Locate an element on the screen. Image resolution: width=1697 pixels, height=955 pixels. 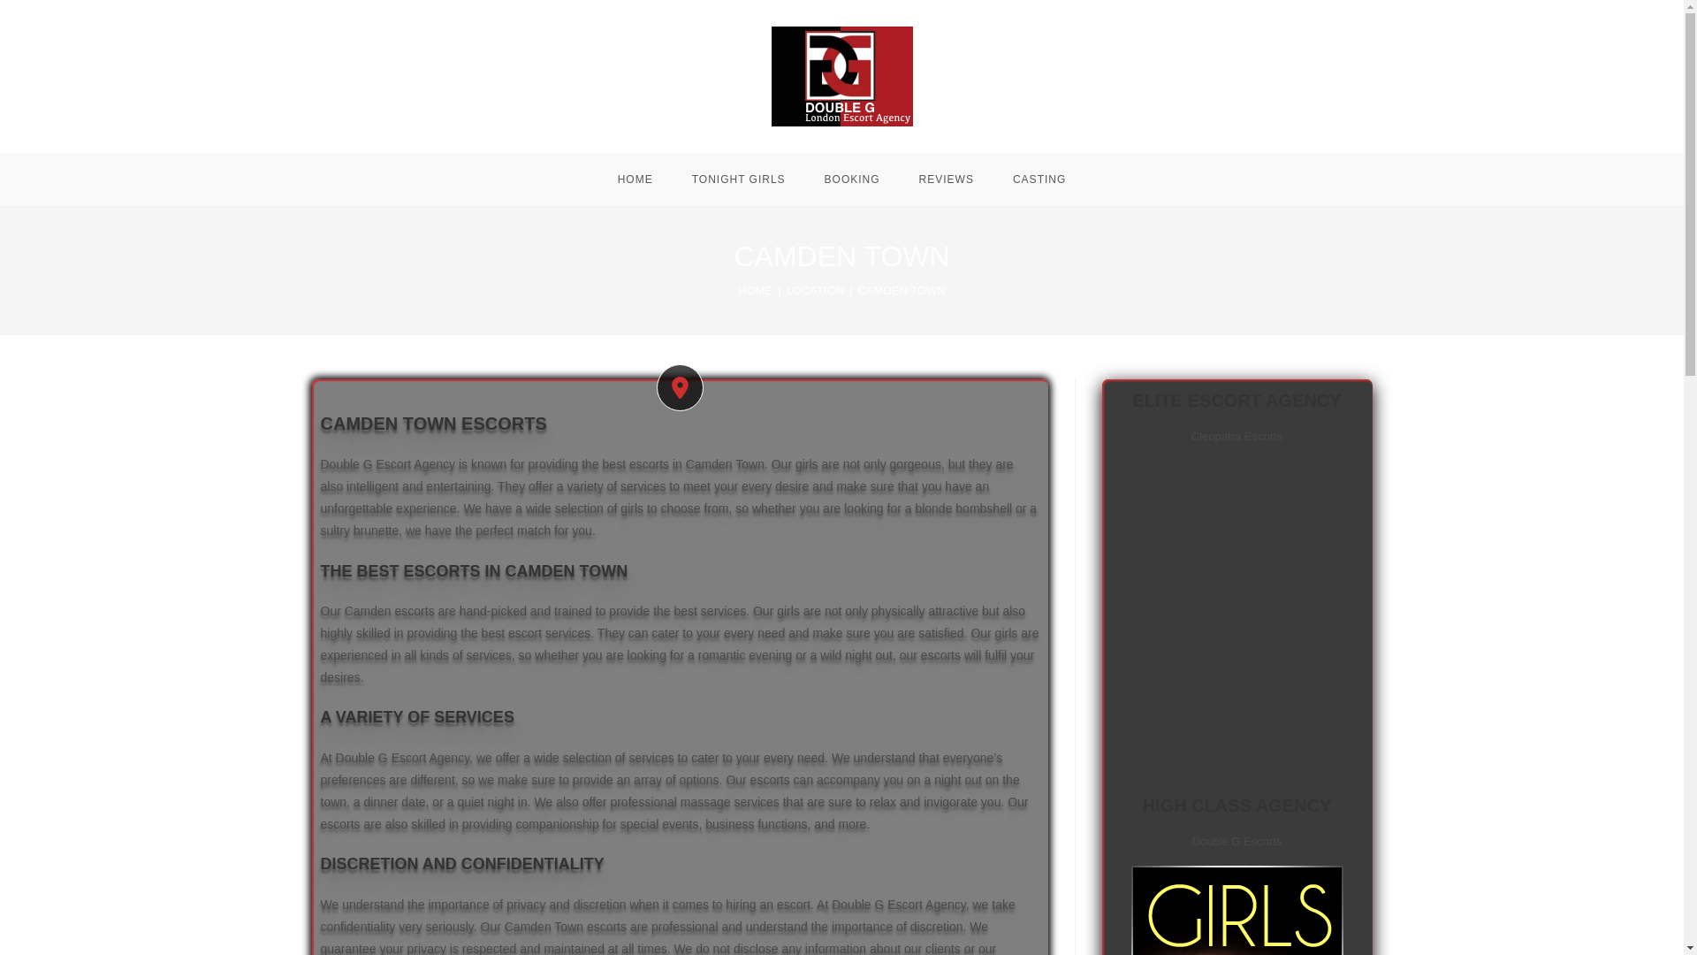
HOME is located at coordinates (635, 179).